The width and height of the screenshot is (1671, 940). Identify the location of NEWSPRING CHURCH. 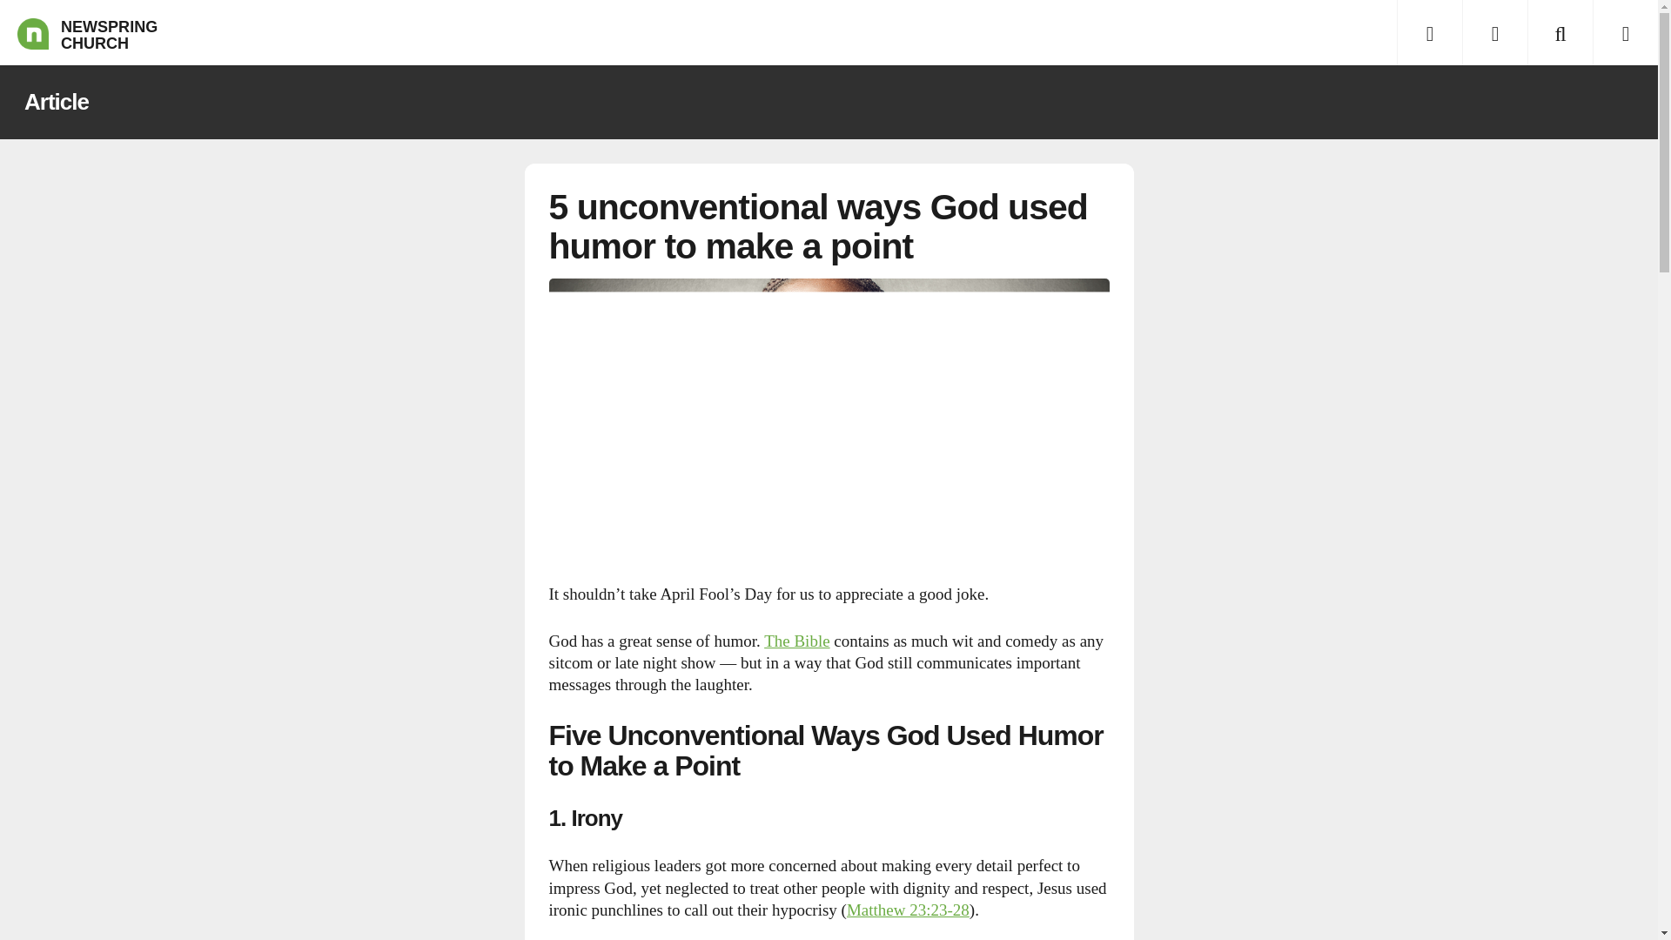
(32, 32).